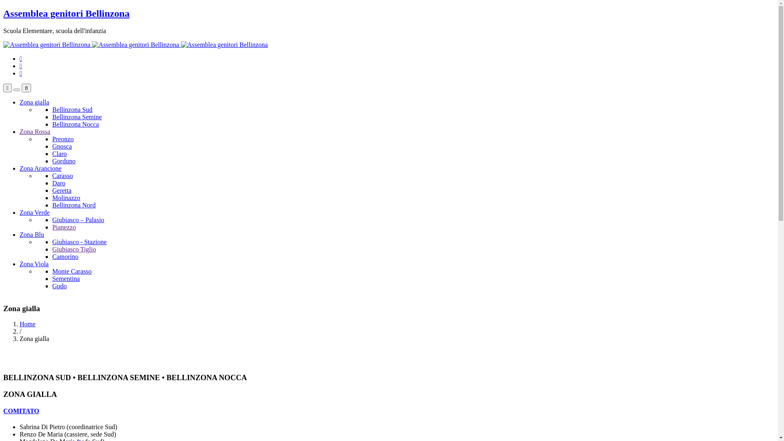 Image resolution: width=784 pixels, height=441 pixels. What do you see at coordinates (3, 8) in the screenshot?
I see `Salta al contenuto principale` at bounding box center [3, 8].